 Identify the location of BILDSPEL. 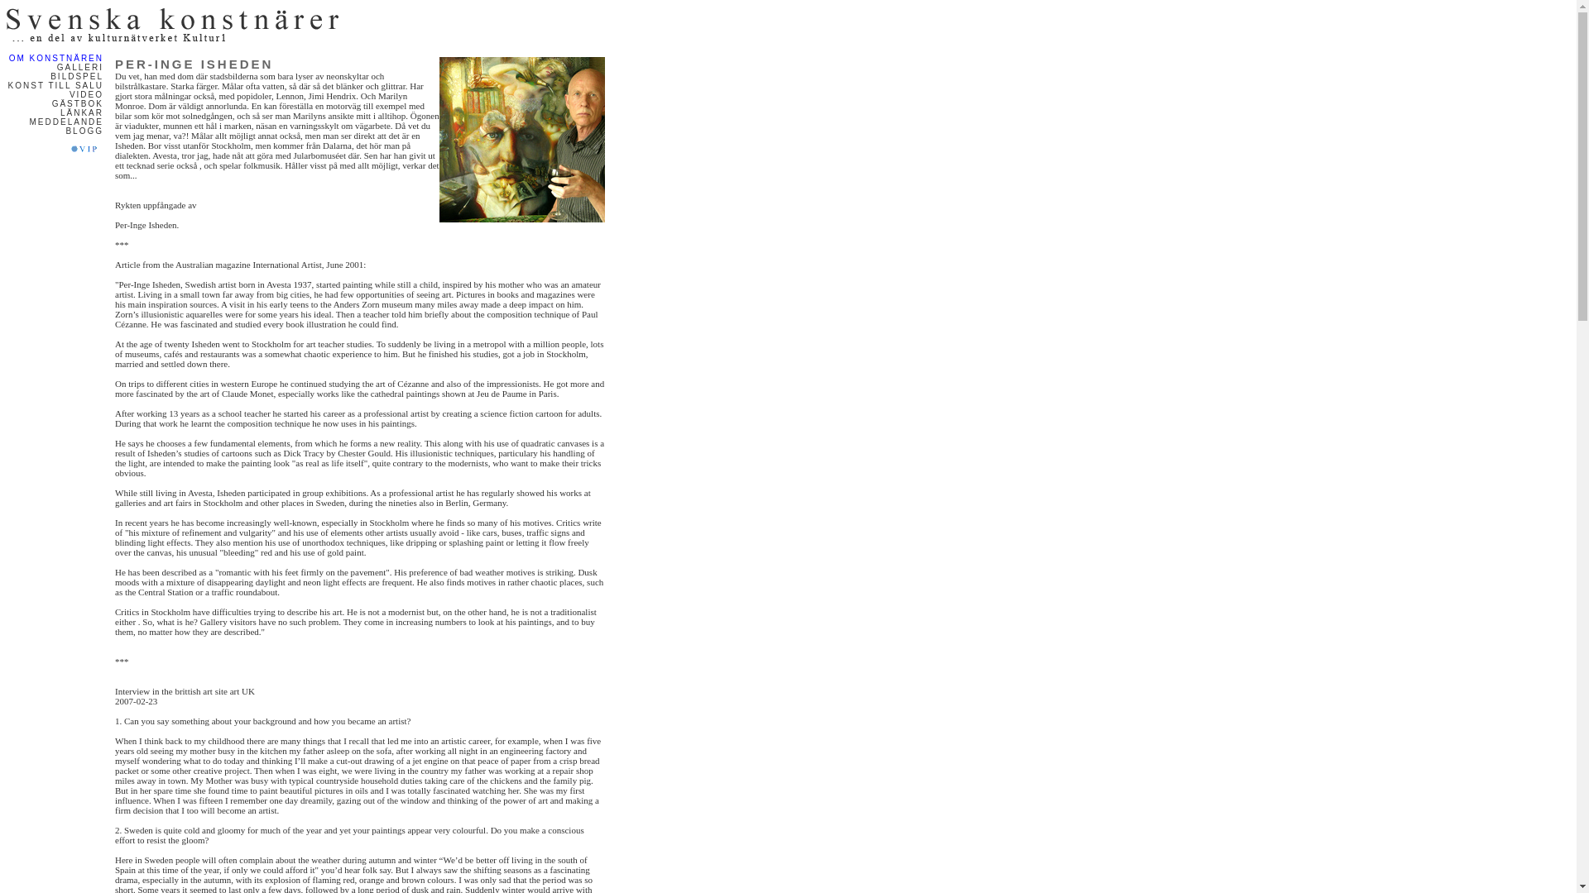
(76, 76).